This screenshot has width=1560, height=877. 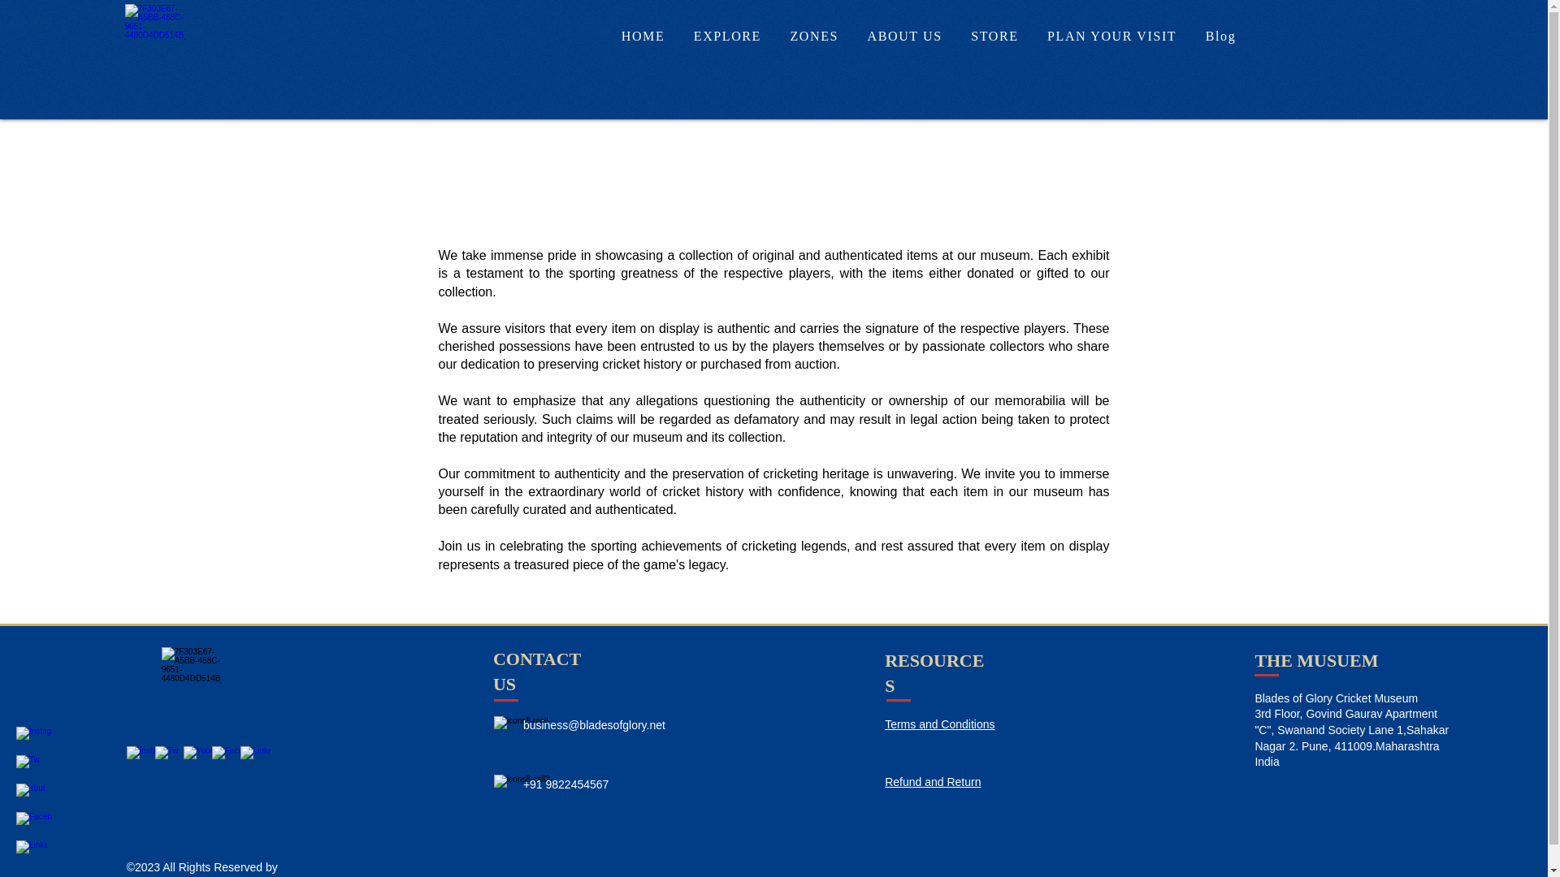 What do you see at coordinates (642, 36) in the screenshot?
I see `HOME` at bounding box center [642, 36].